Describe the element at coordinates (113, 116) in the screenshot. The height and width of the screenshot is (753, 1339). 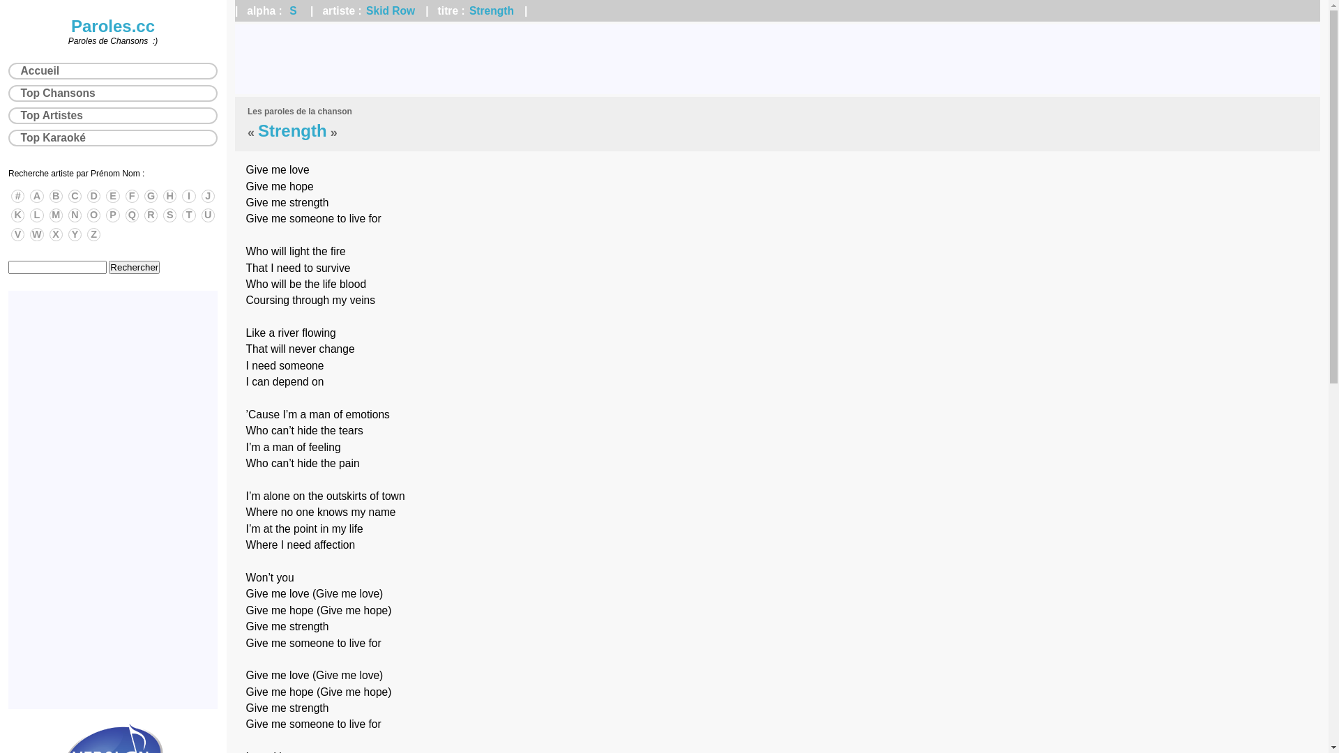
I see `Top Artistes` at that location.